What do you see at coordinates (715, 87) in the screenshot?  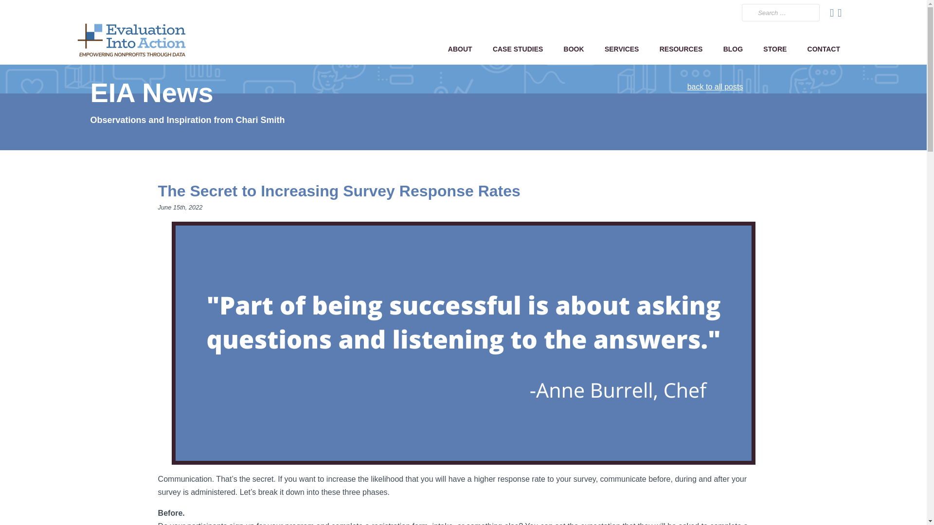 I see `back to all posts` at bounding box center [715, 87].